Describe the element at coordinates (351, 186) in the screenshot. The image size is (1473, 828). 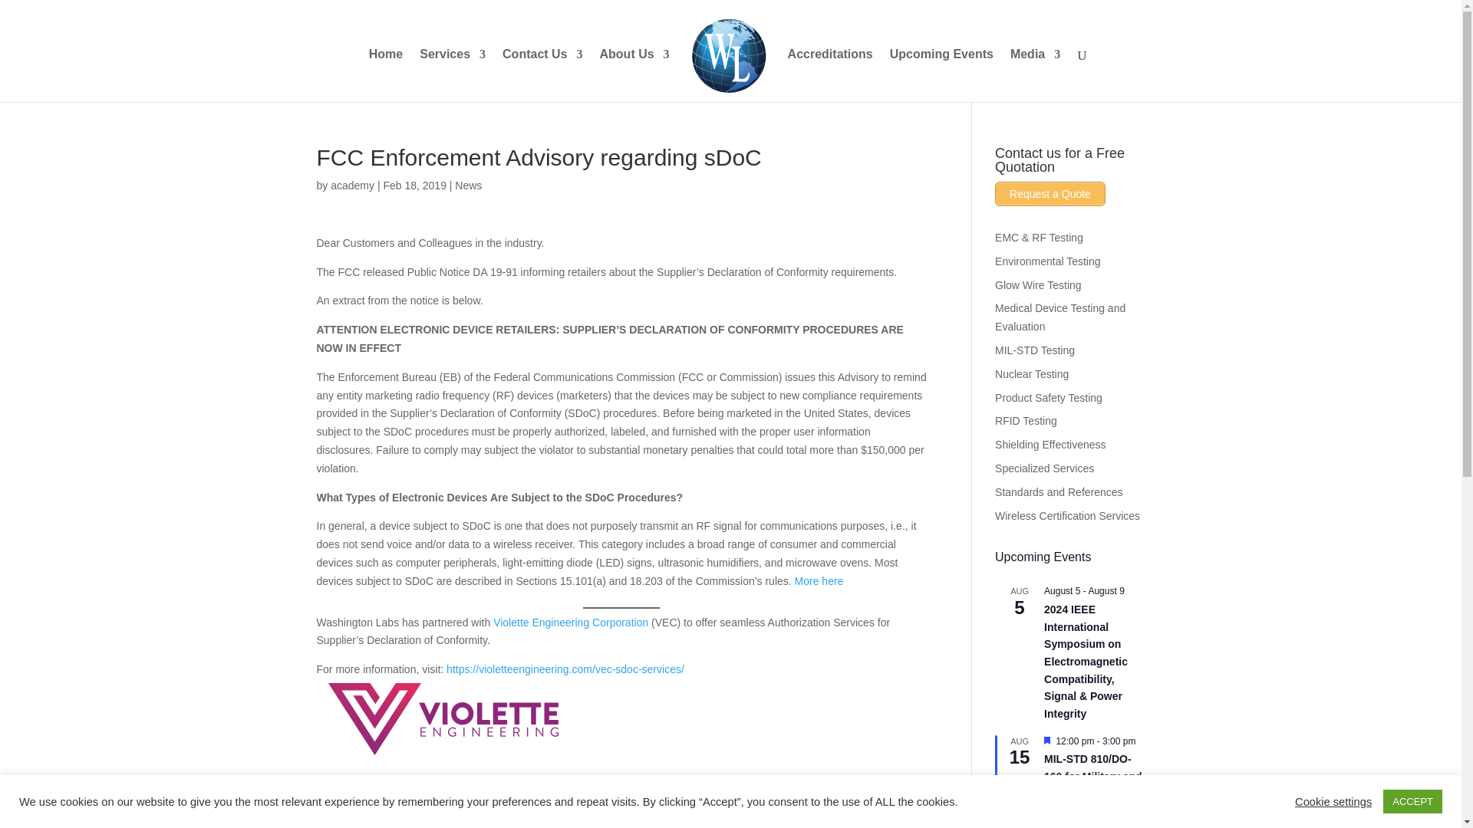
I see `Posts by academy` at that location.